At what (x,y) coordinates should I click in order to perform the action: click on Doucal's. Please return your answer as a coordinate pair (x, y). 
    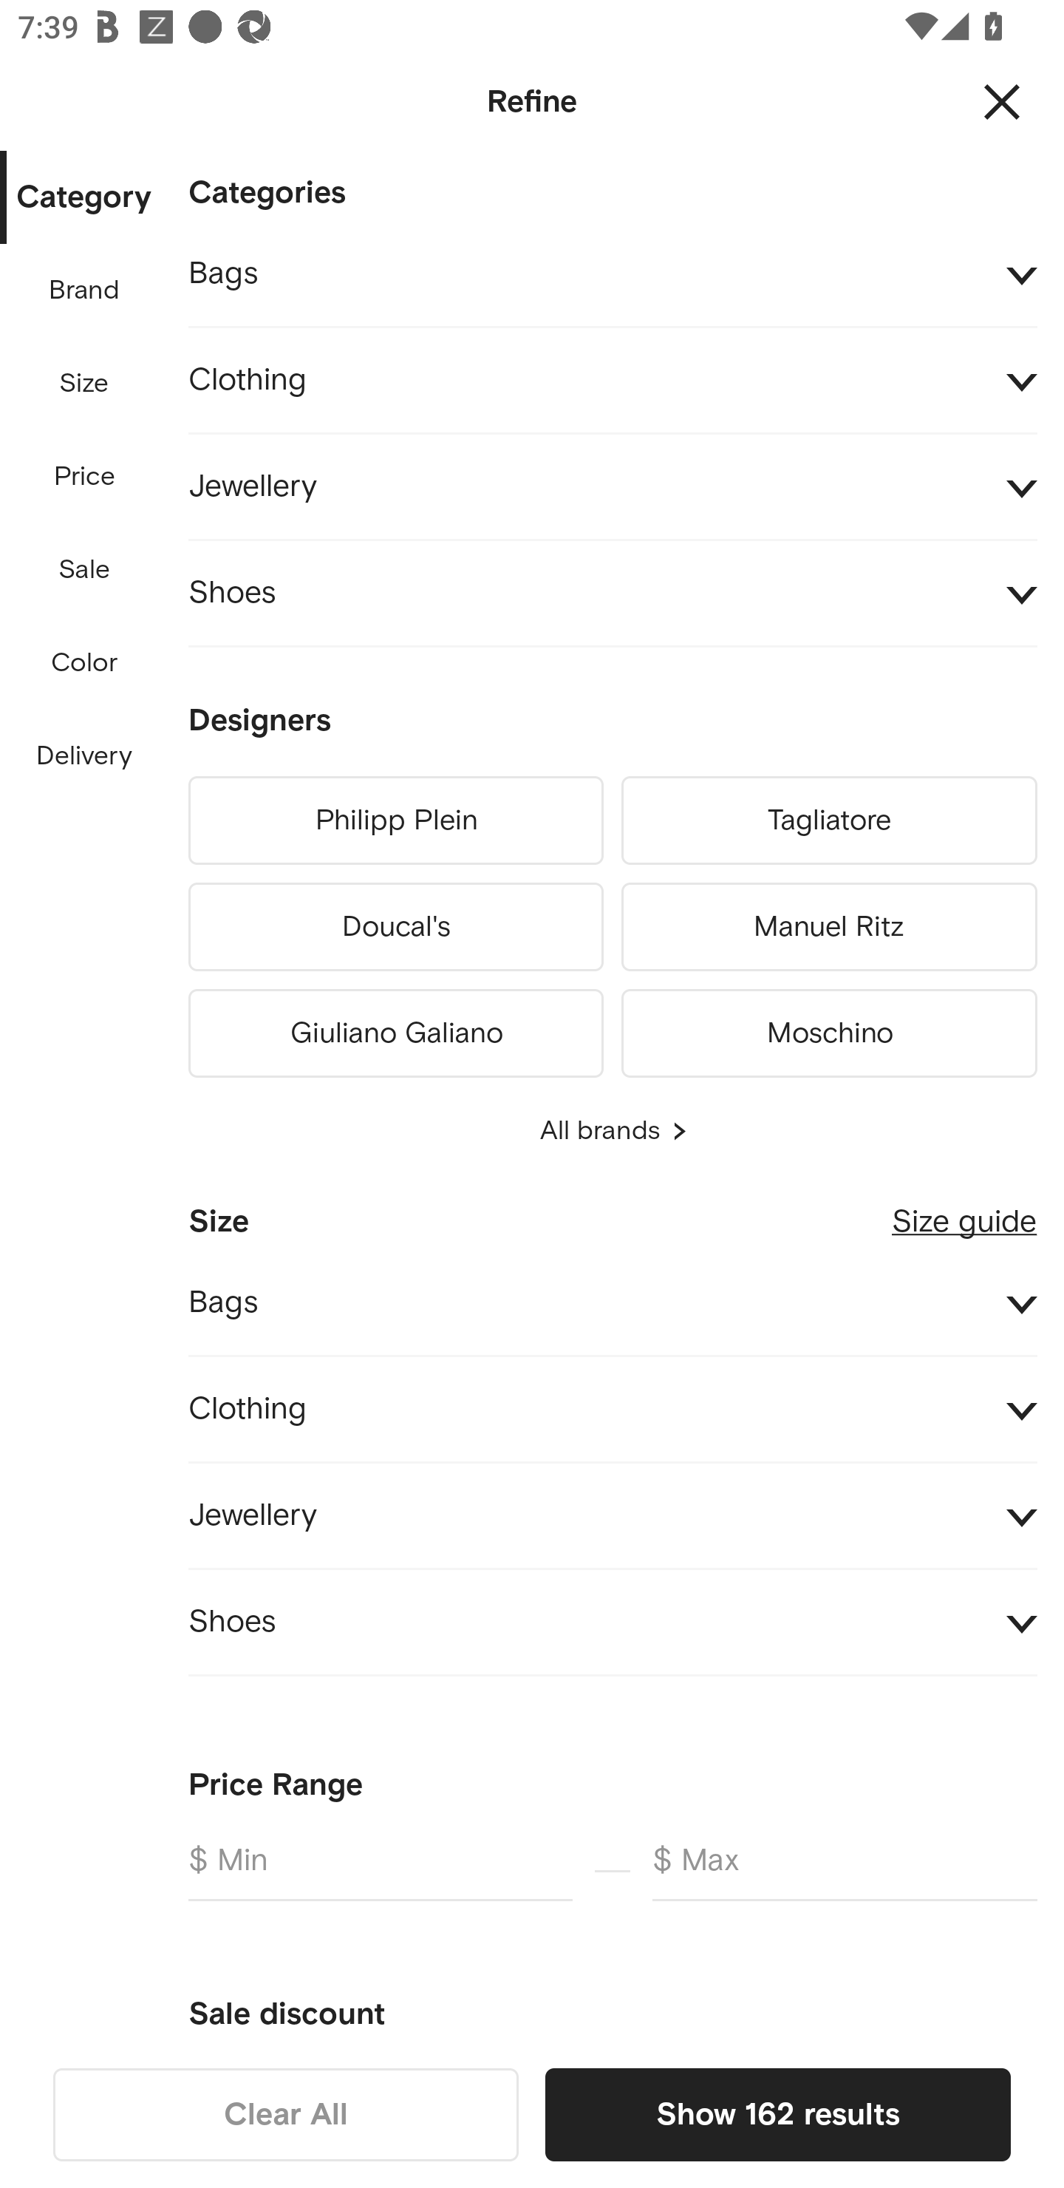
    Looking at the image, I should click on (395, 927).